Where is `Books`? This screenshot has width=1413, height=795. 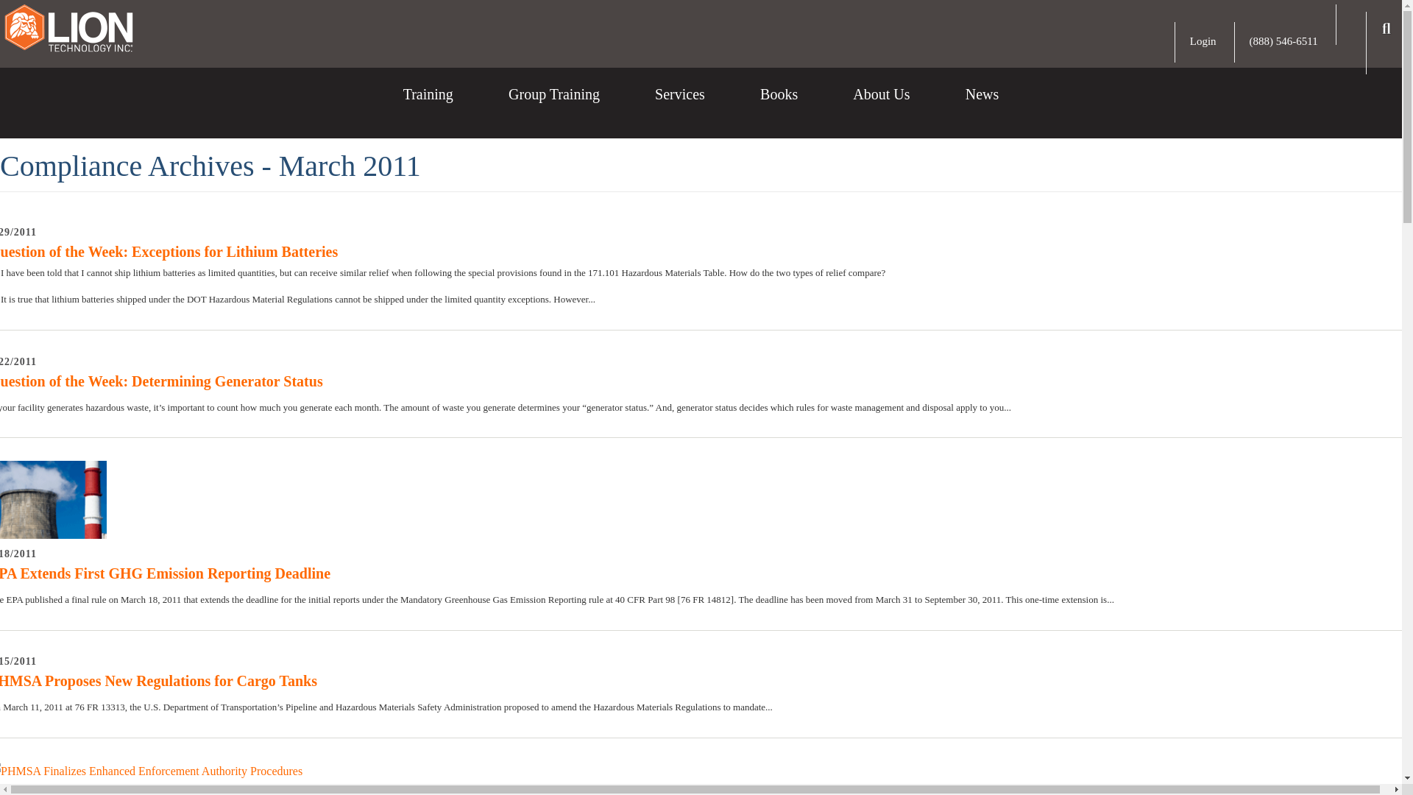 Books is located at coordinates (779, 106).